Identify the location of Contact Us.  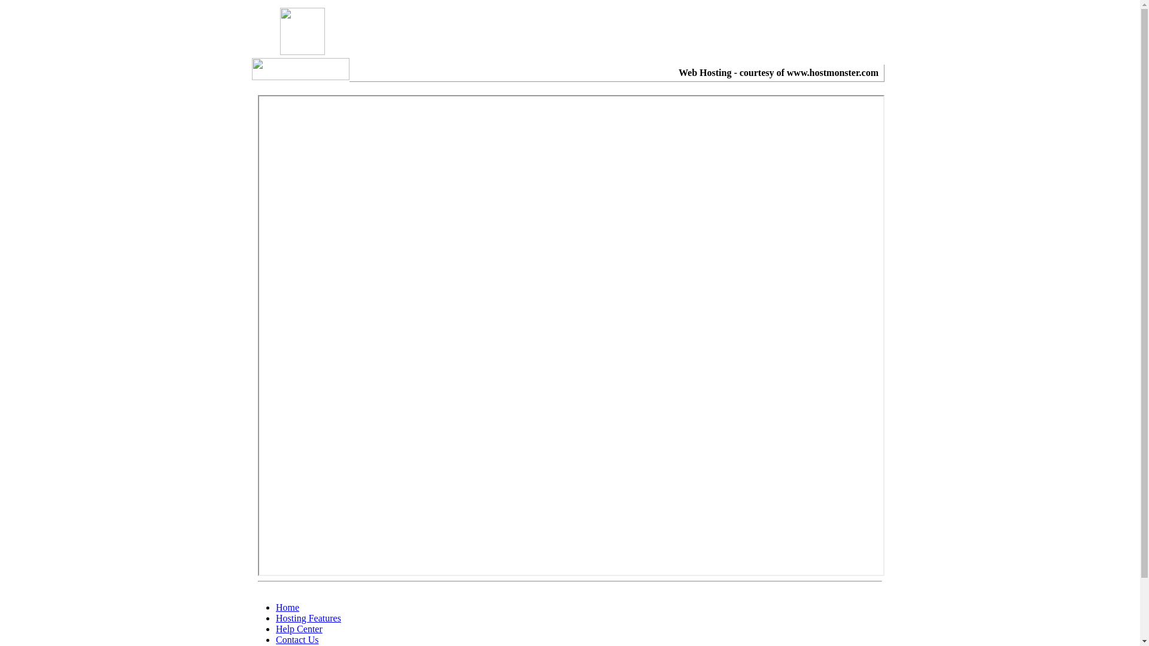
(297, 640).